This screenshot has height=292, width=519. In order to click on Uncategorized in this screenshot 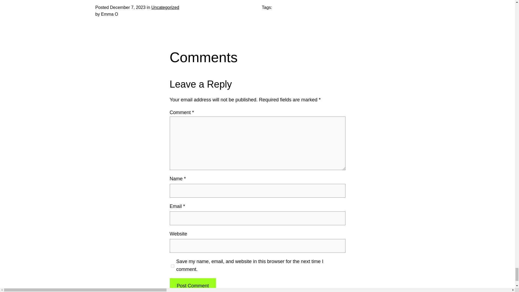, I will do `click(165, 7)`.